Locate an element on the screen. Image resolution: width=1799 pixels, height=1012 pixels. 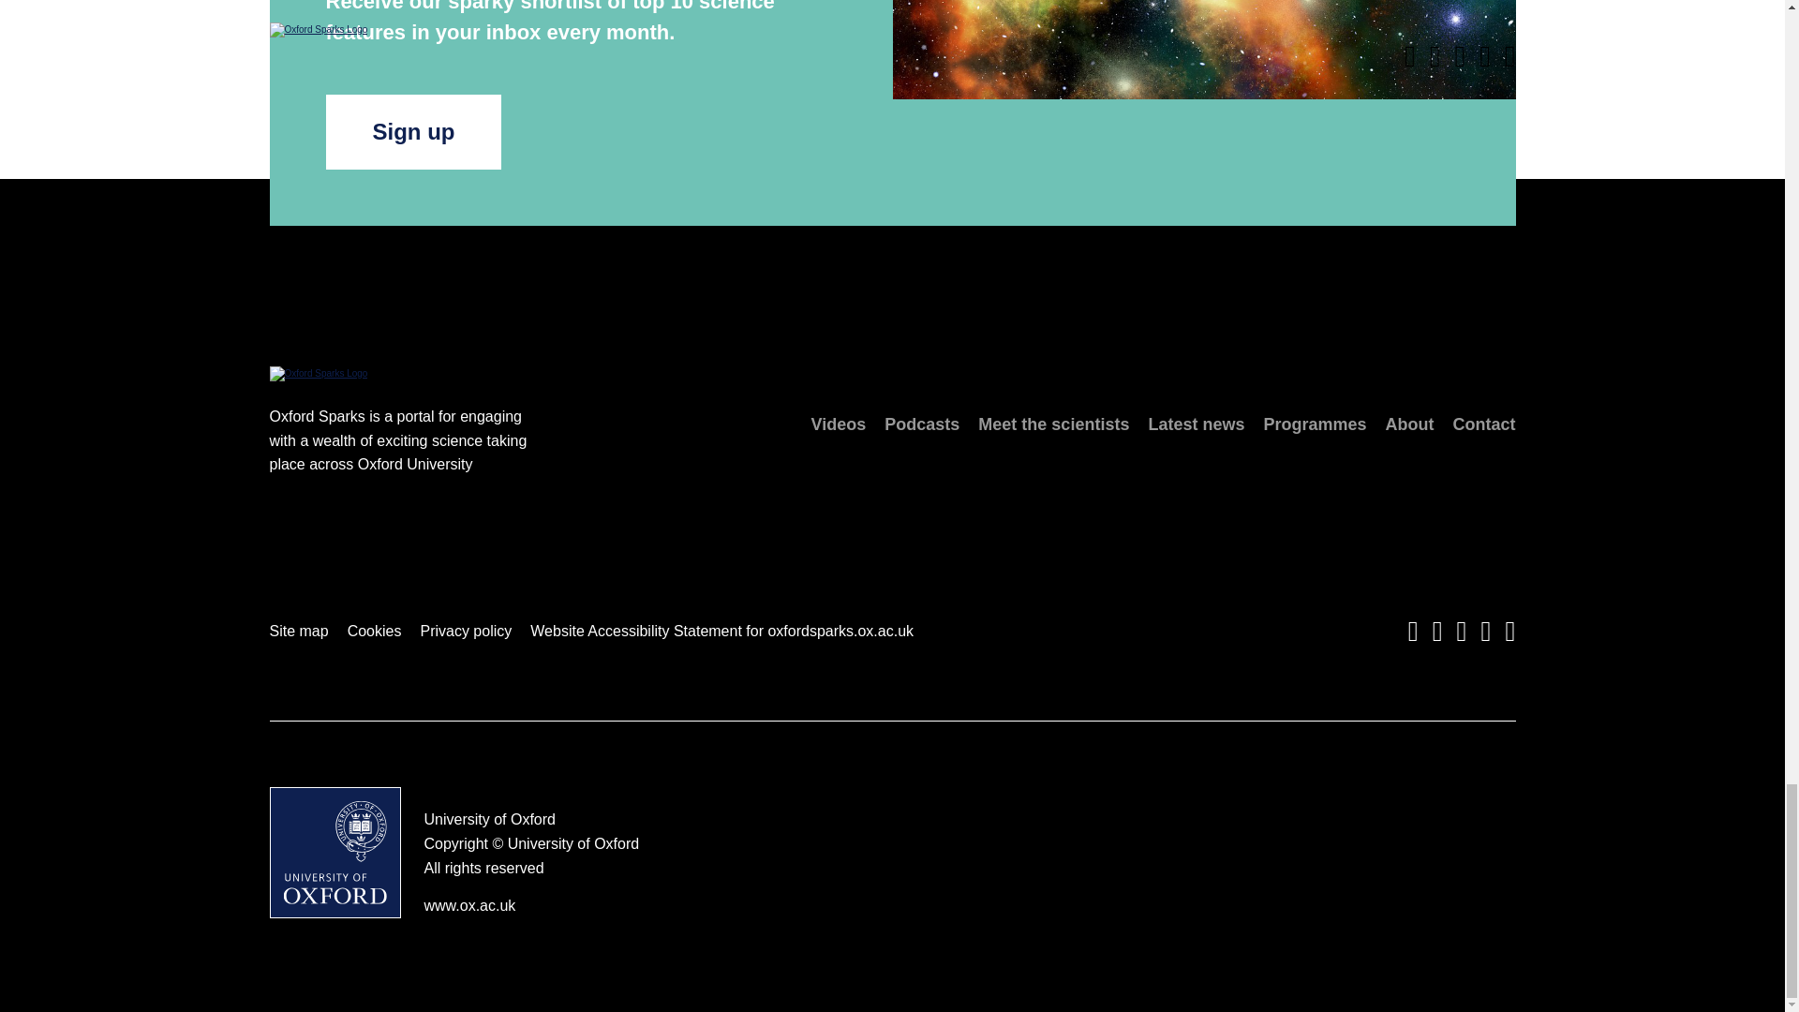
Cookies is located at coordinates (374, 632).